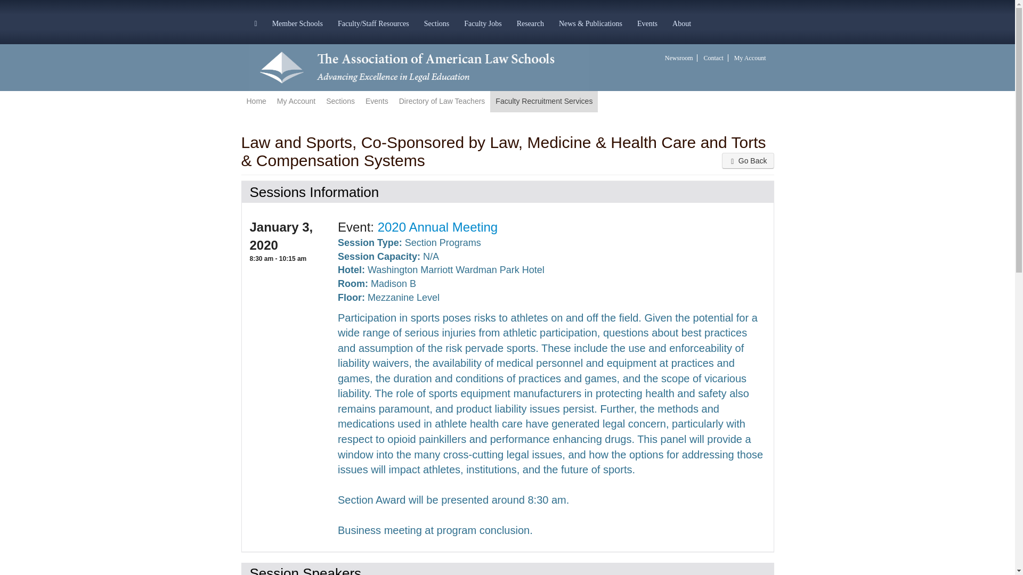 The width and height of the screenshot is (1023, 575). What do you see at coordinates (256, 101) in the screenshot?
I see `Home` at bounding box center [256, 101].